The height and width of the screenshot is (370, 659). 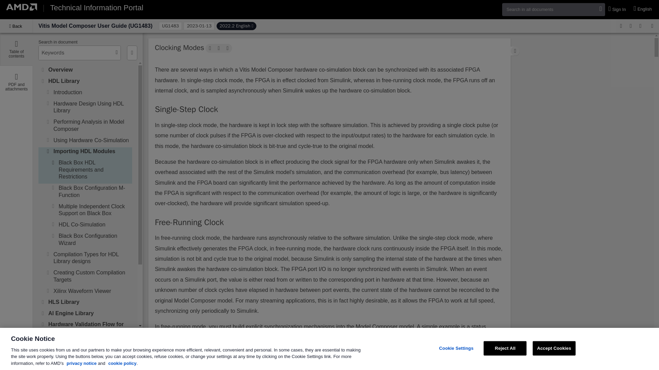 I want to click on English, so click(x=643, y=9).